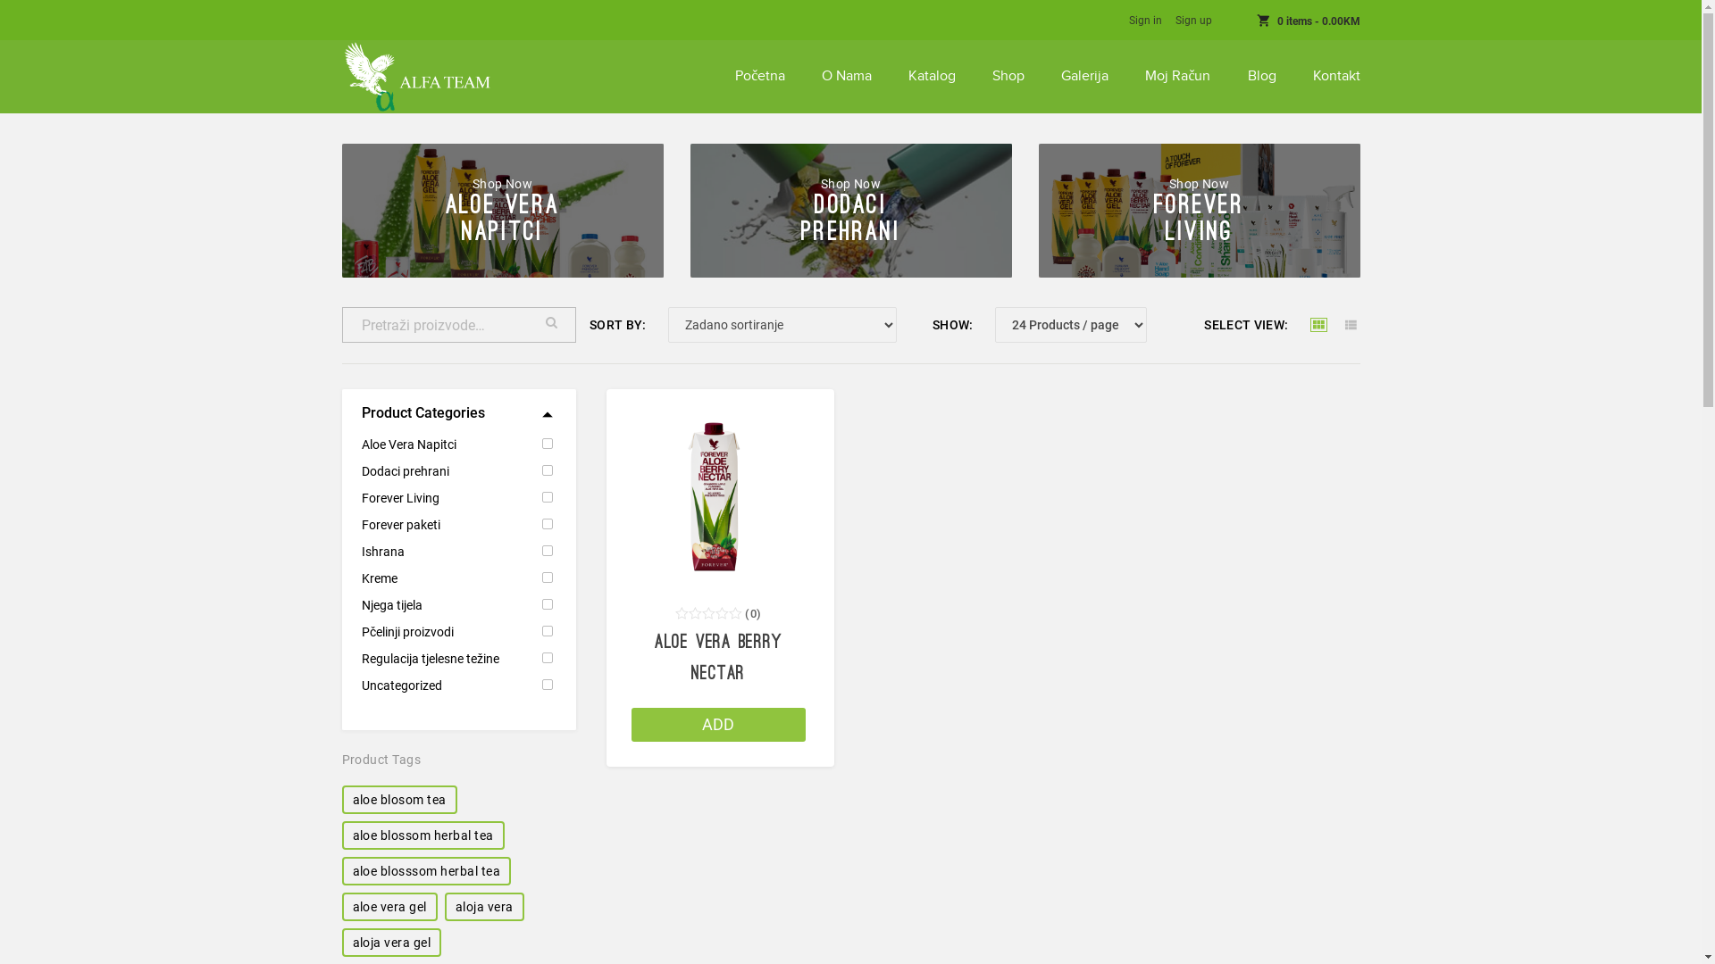 This screenshot has width=1715, height=964. Describe the element at coordinates (753, 614) in the screenshot. I see `(0)` at that location.